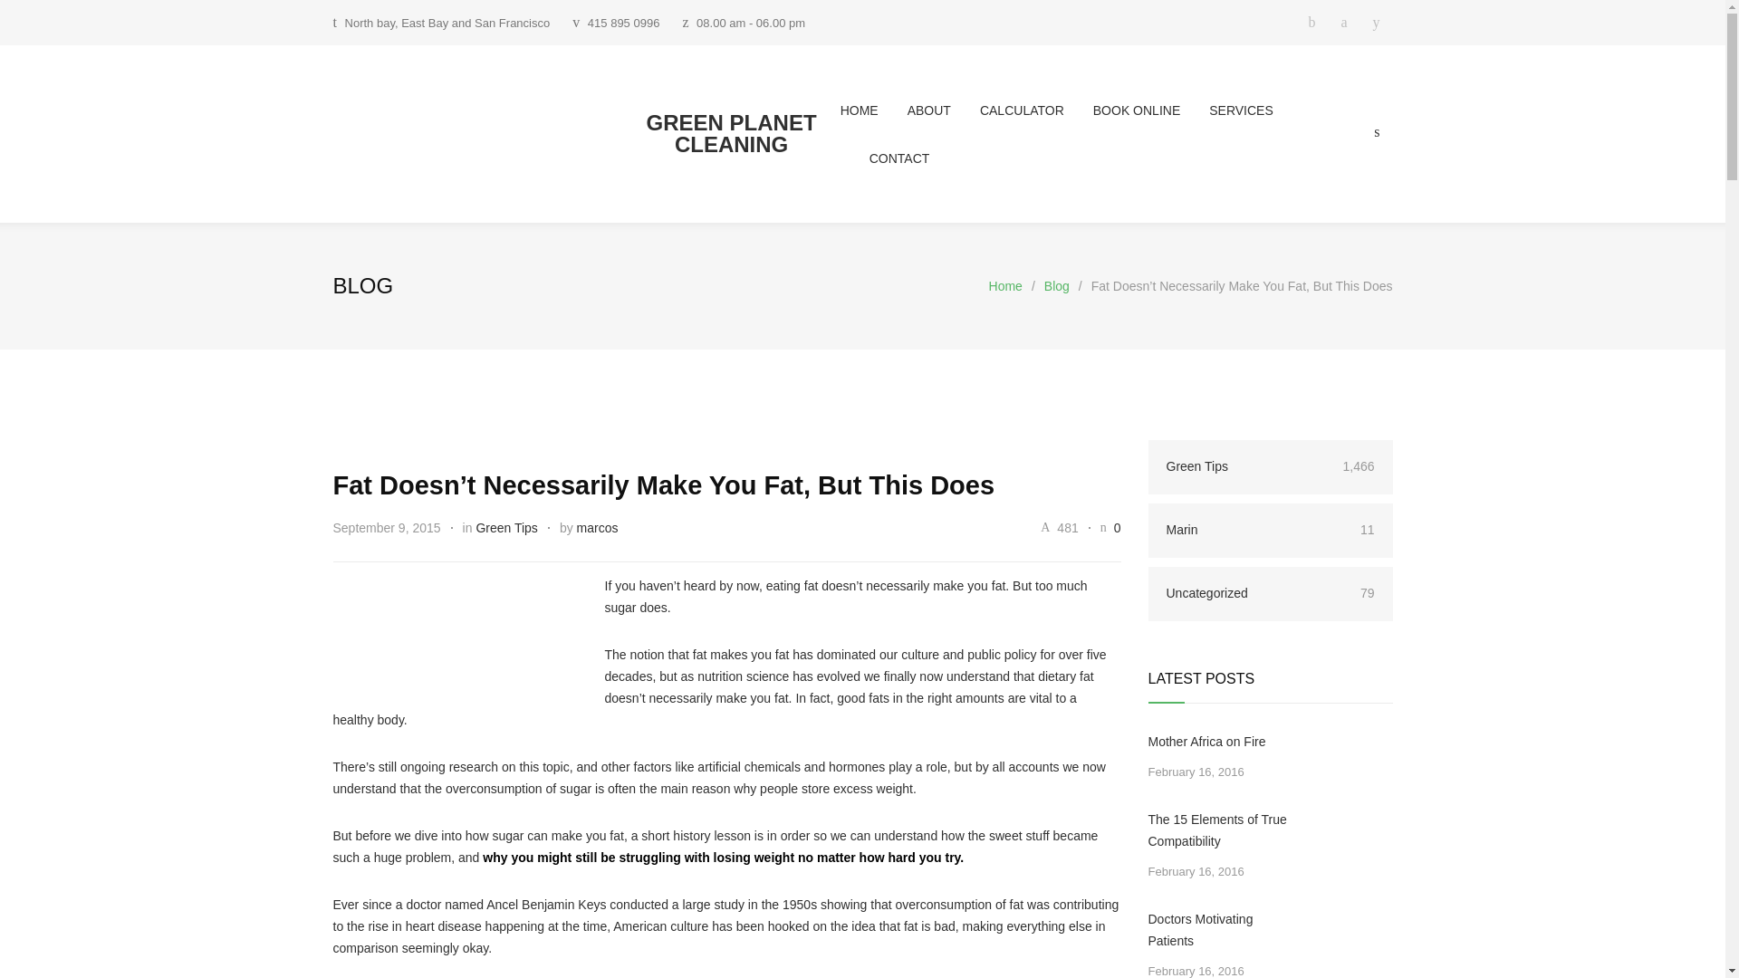  Describe the element at coordinates (1005, 286) in the screenshot. I see `Home` at that location.